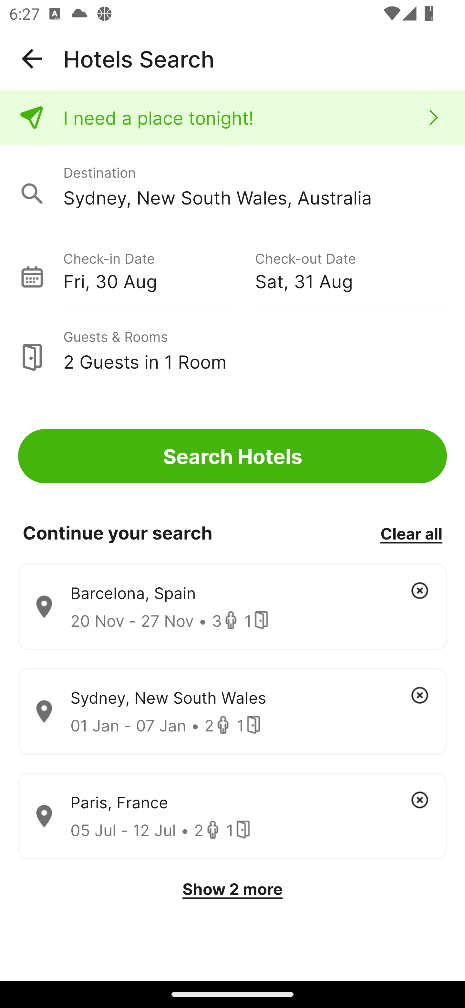 This screenshot has width=465, height=1008. What do you see at coordinates (232, 351) in the screenshot?
I see `Guests & Rooms 2 Guests in 1 Room` at bounding box center [232, 351].